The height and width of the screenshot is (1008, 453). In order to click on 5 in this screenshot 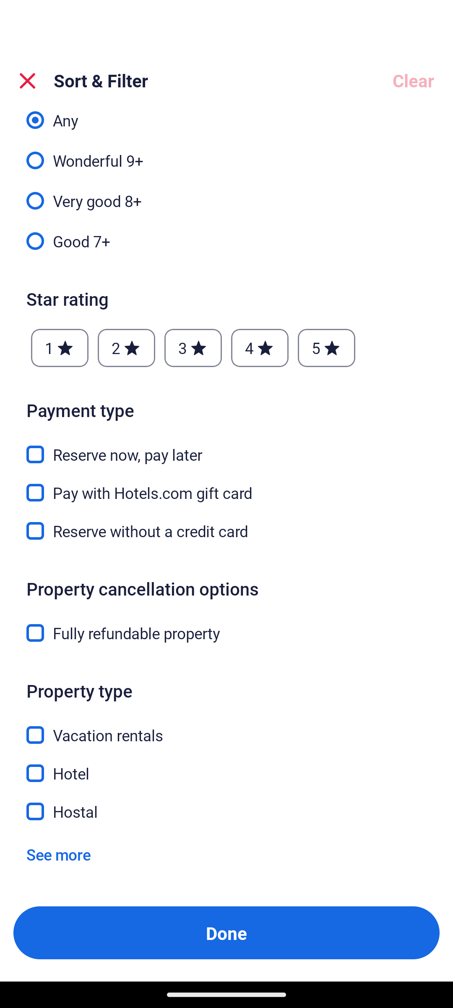, I will do `click(326, 348)`.